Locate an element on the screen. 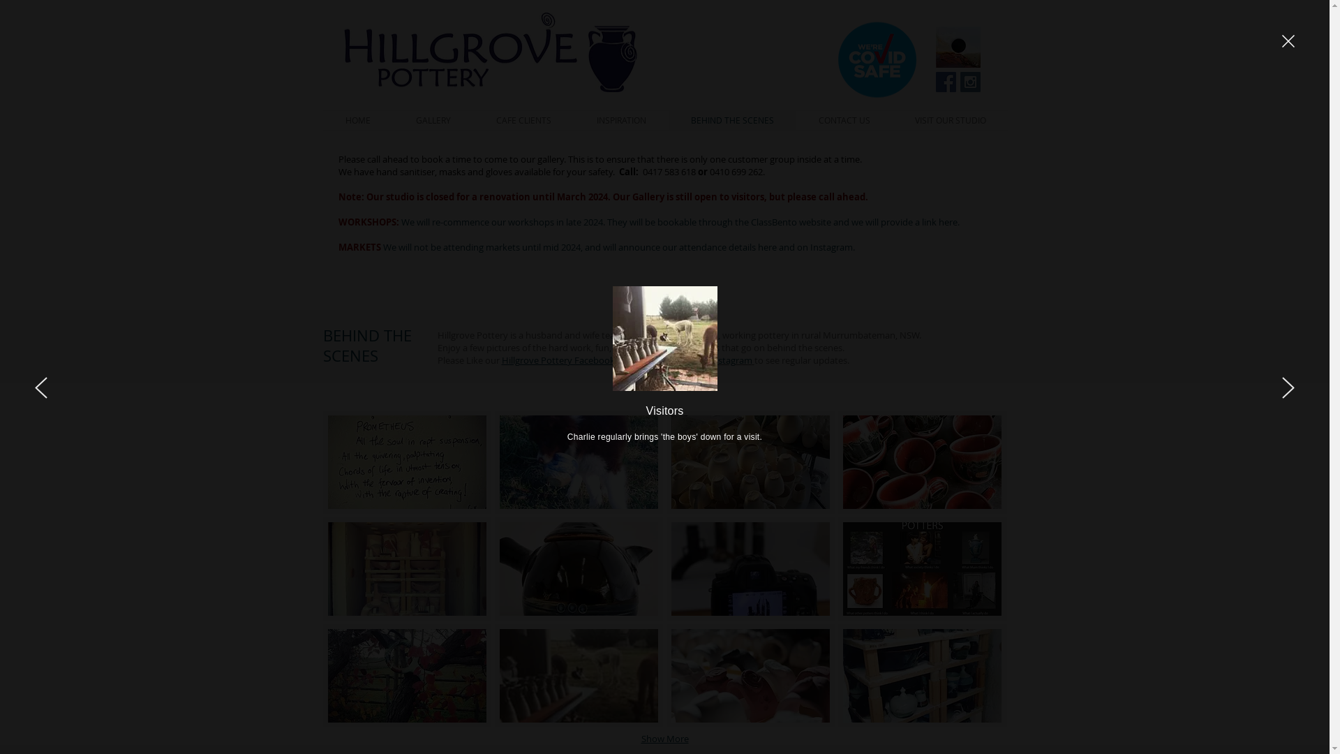 This screenshot has height=754, width=1340. VISIT OUR STUDIO is located at coordinates (950, 120).